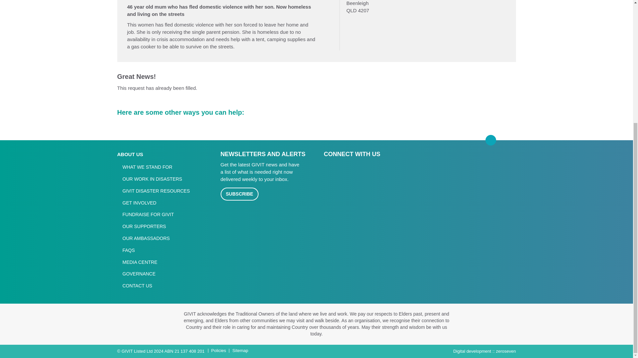  Describe the element at coordinates (143, 239) in the screenshot. I see `OUR AMBASSADORS` at that location.